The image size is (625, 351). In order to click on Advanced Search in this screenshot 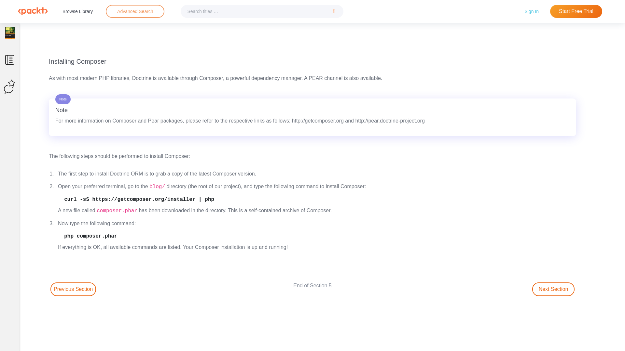, I will do `click(135, 11)`.